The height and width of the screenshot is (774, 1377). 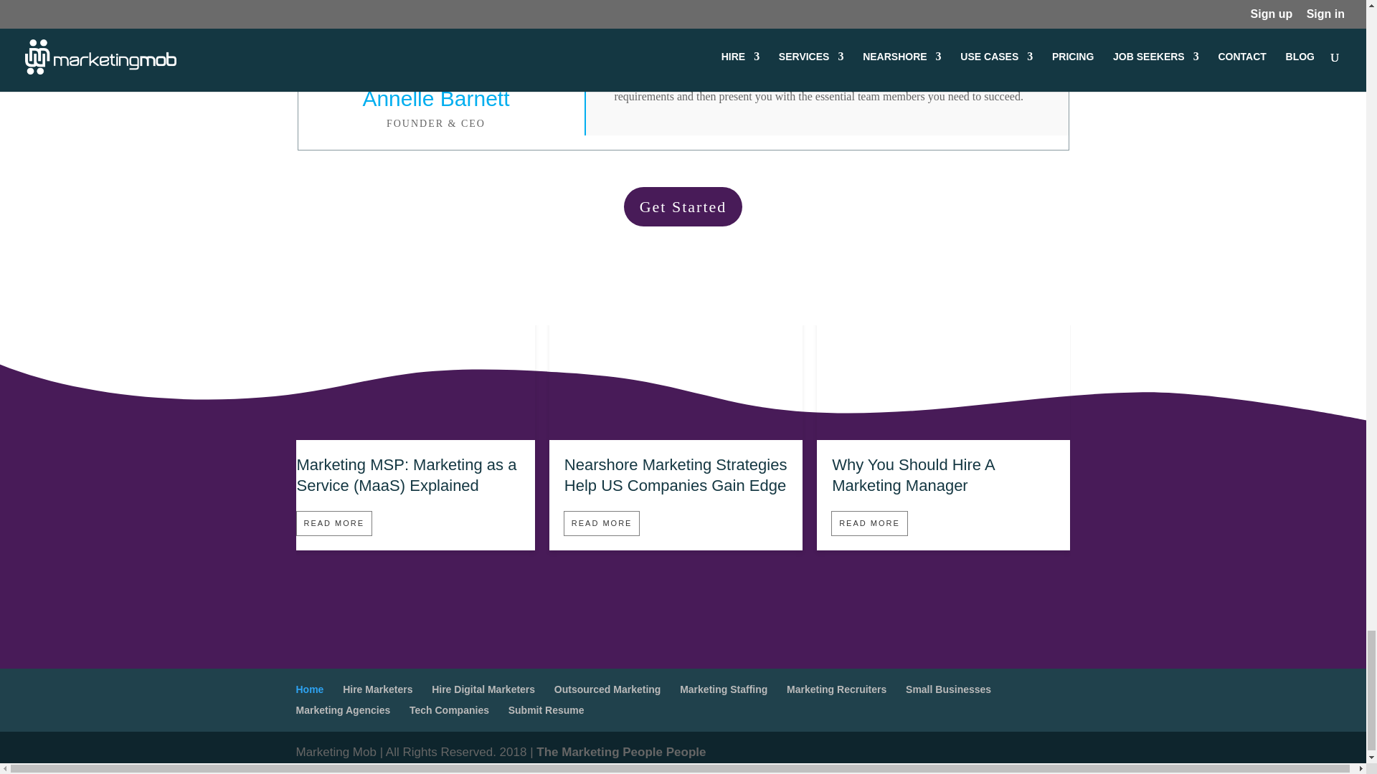 What do you see at coordinates (601, 523) in the screenshot?
I see `READ MORE` at bounding box center [601, 523].